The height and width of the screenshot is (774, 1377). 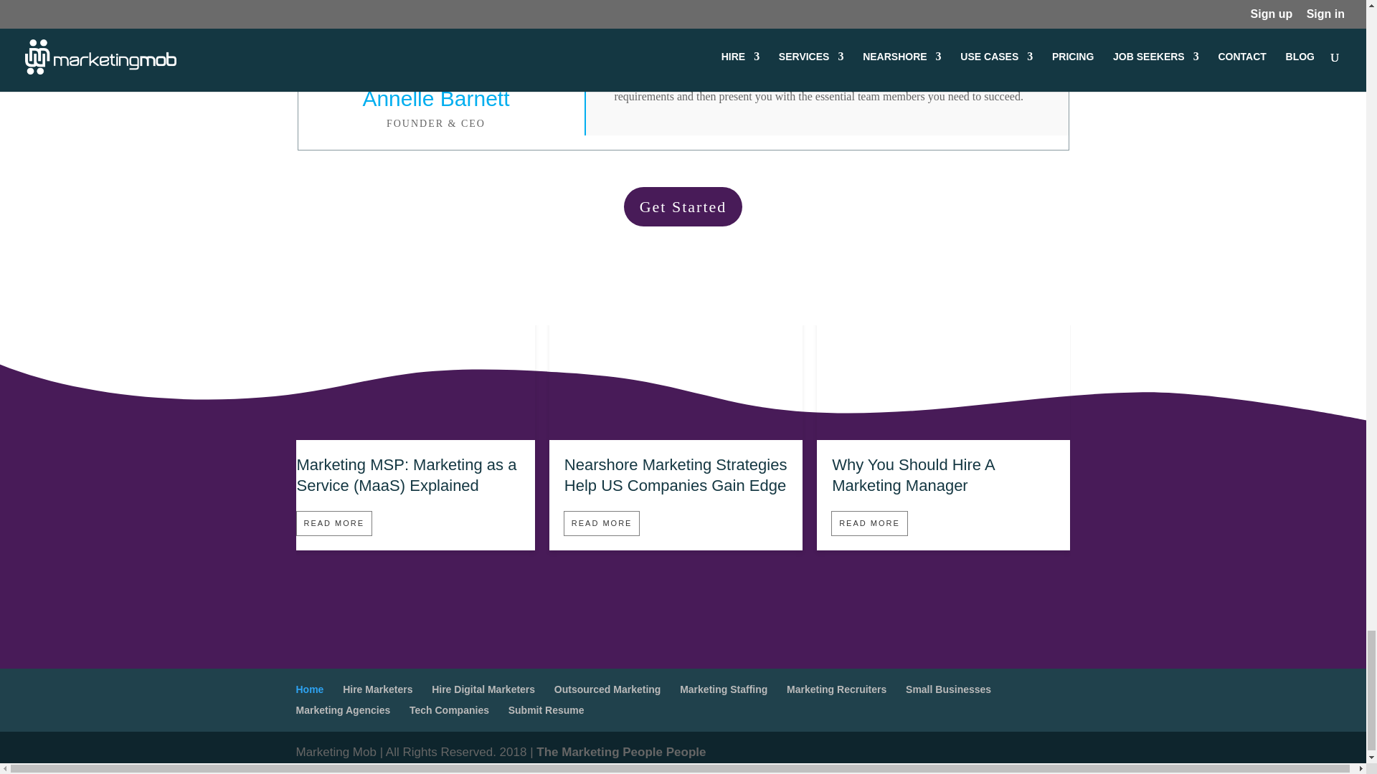 What do you see at coordinates (601, 523) in the screenshot?
I see `READ MORE` at bounding box center [601, 523].